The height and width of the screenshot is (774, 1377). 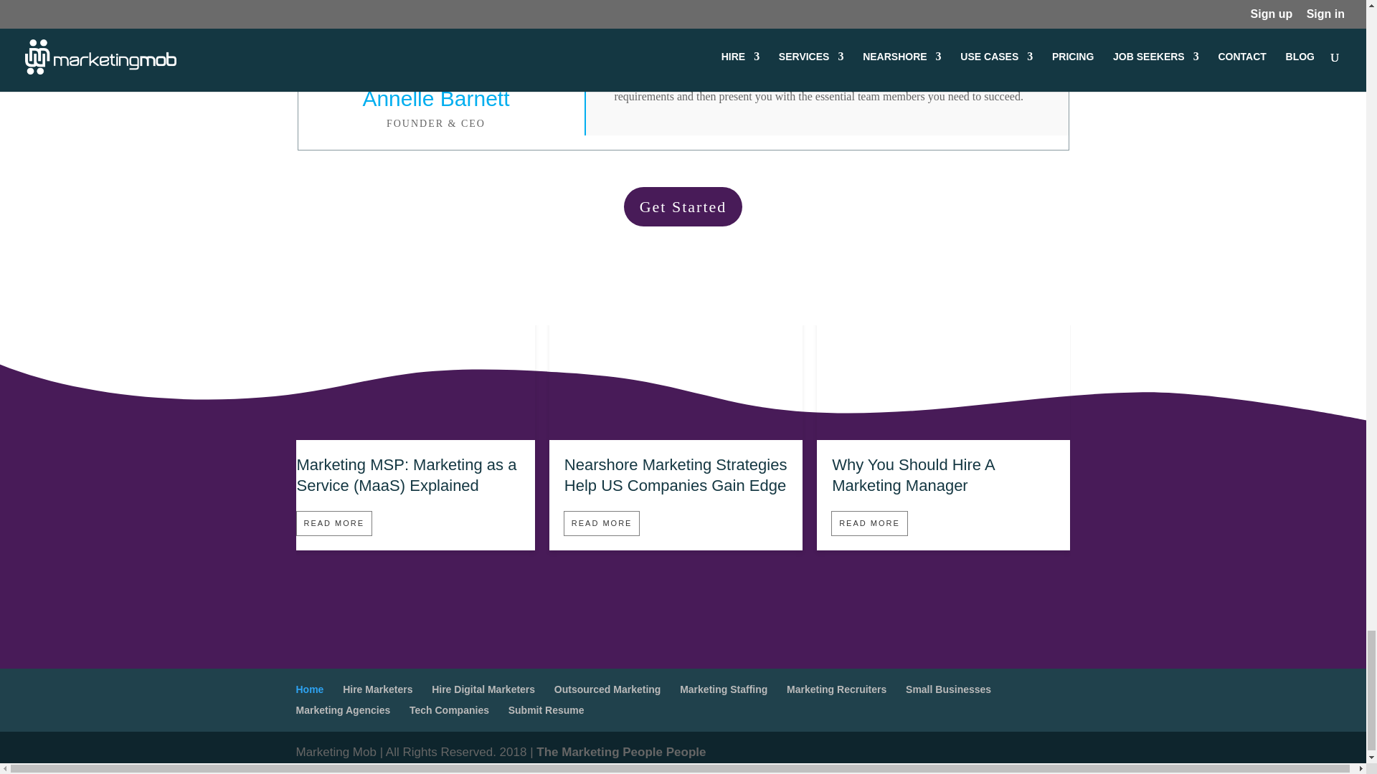 What do you see at coordinates (601, 523) in the screenshot?
I see `READ MORE` at bounding box center [601, 523].